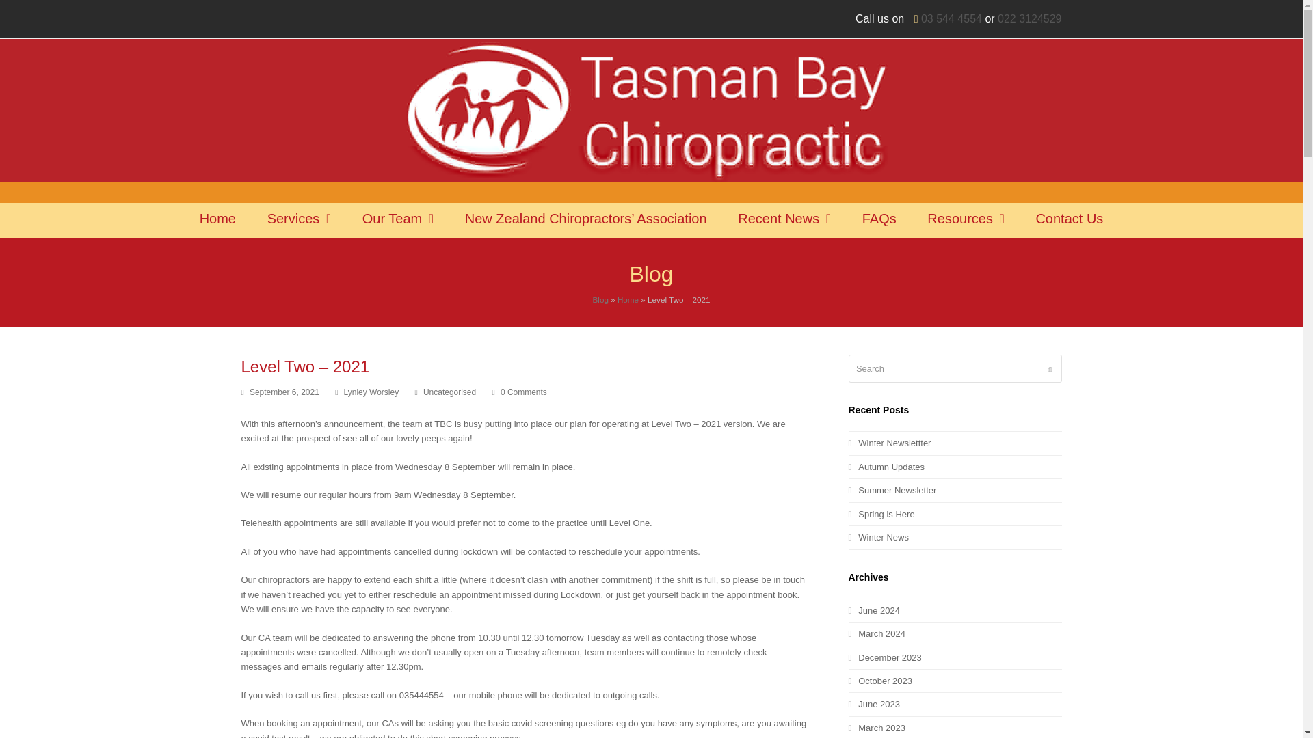 The height and width of the screenshot is (738, 1313). What do you see at coordinates (300, 220) in the screenshot?
I see `Services` at bounding box center [300, 220].